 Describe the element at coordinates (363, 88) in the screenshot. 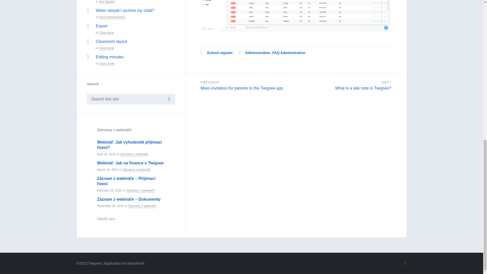

I see `What is a late note in Twigsee?` at that location.